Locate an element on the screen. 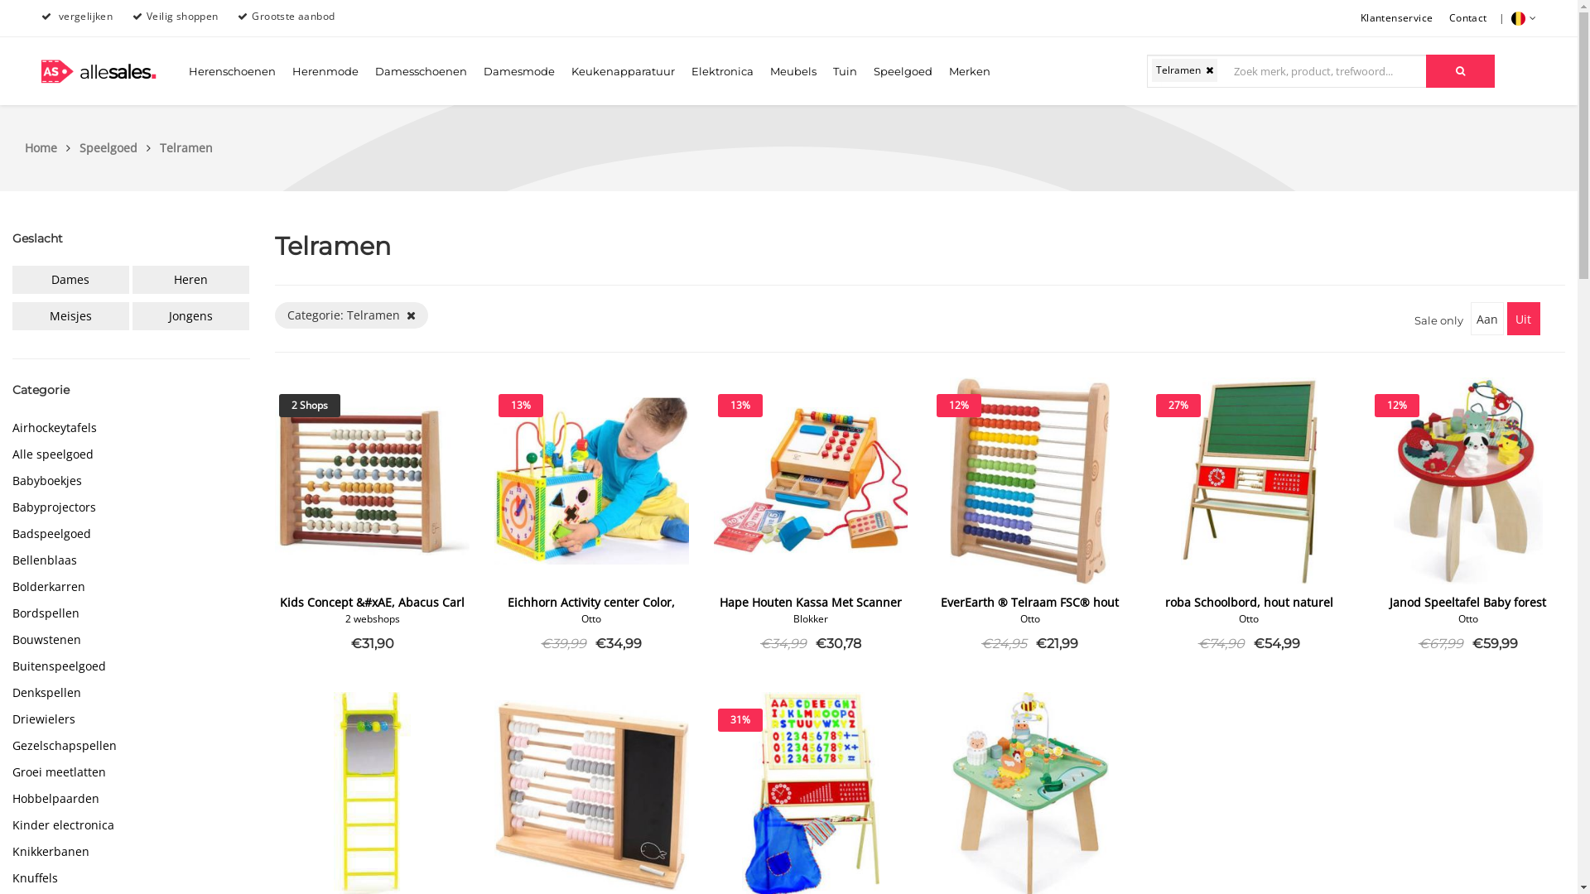 The image size is (1590, 894). Badspeelgoed is located at coordinates (131, 534).